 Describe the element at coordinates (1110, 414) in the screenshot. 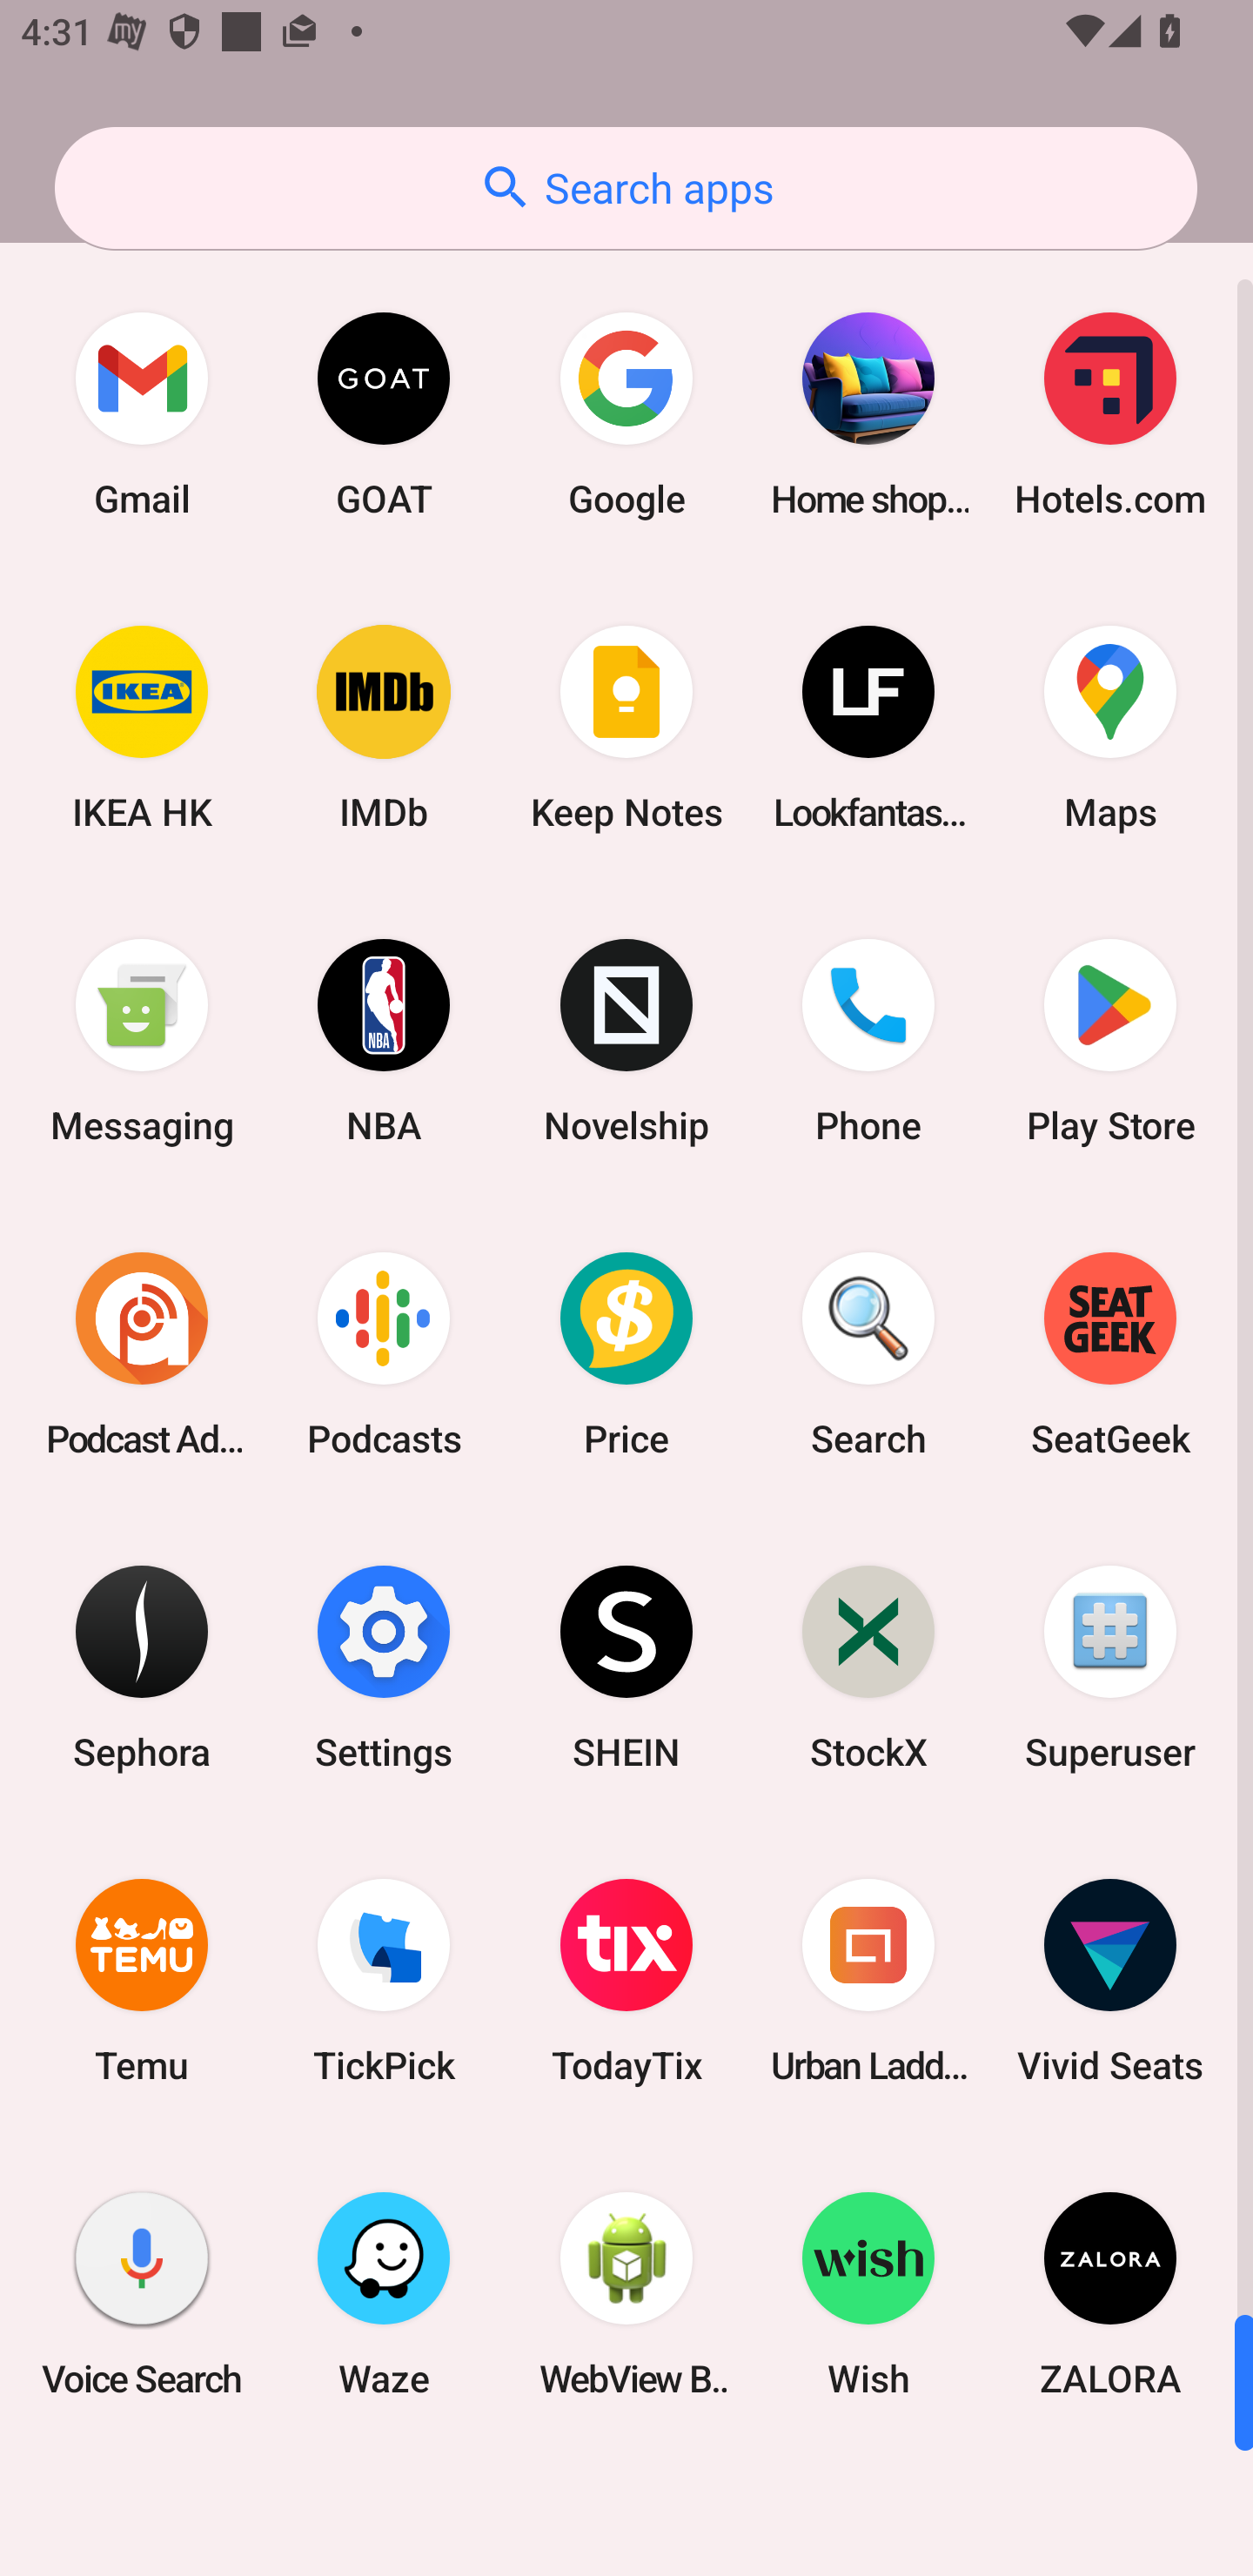

I see `Hotels.com` at that location.